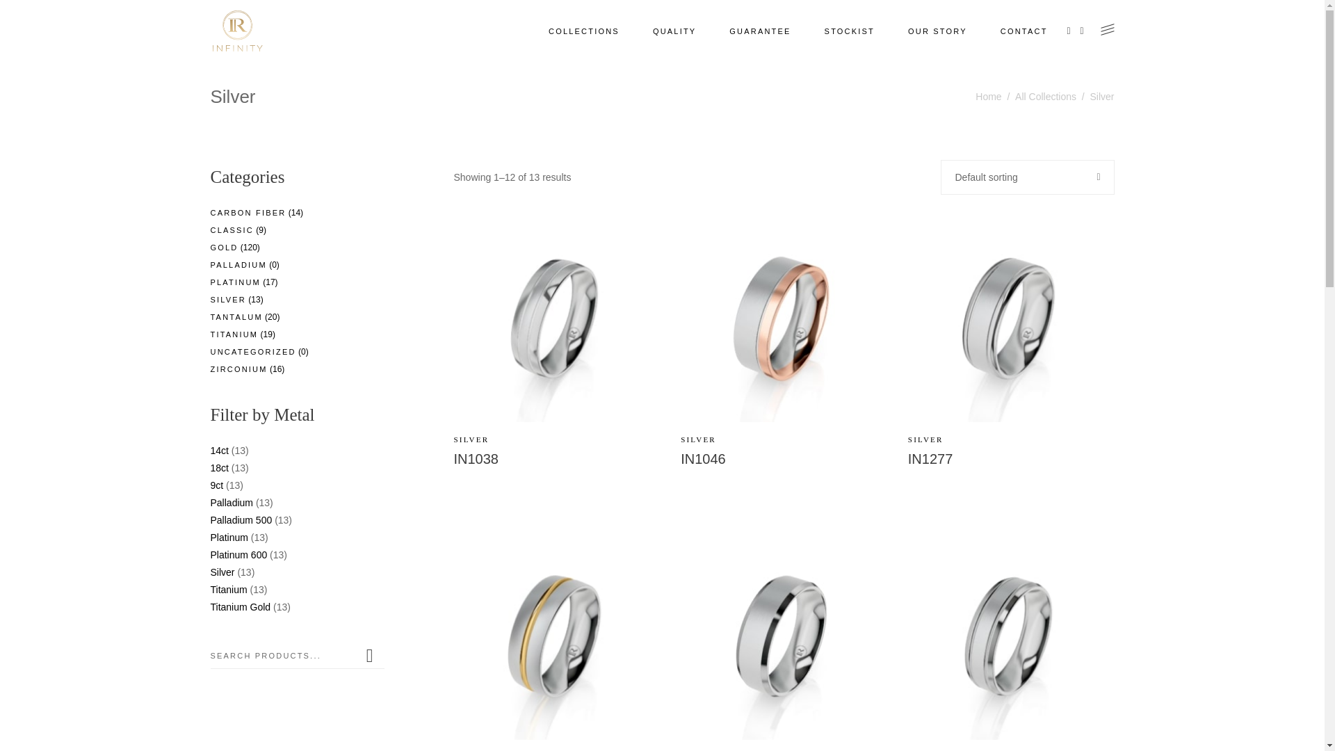 Image resolution: width=1335 pixels, height=751 pixels. What do you see at coordinates (238, 369) in the screenshot?
I see `ZIRCONIUM` at bounding box center [238, 369].